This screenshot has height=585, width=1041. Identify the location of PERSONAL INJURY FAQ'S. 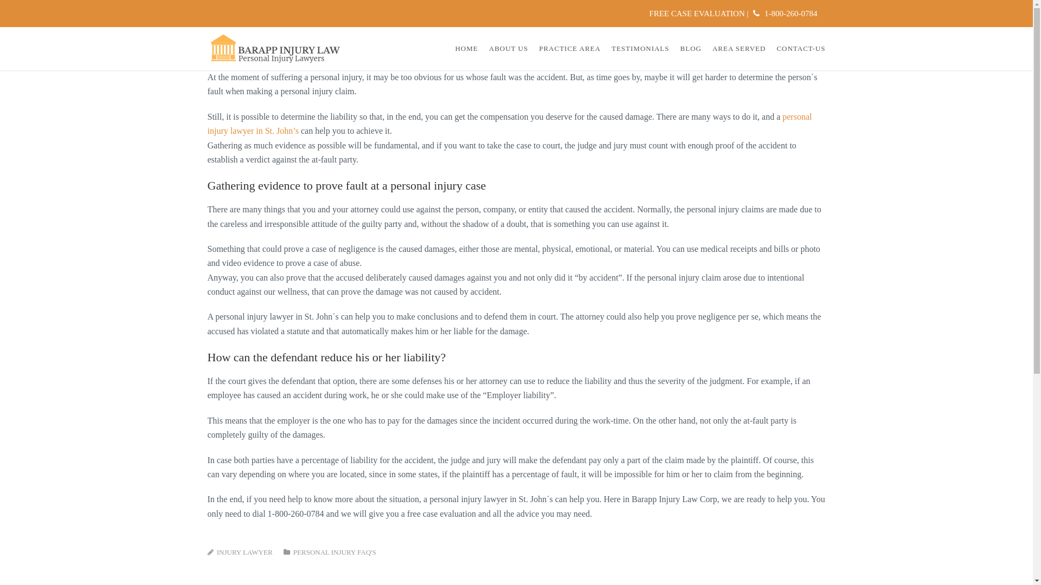
(335, 552).